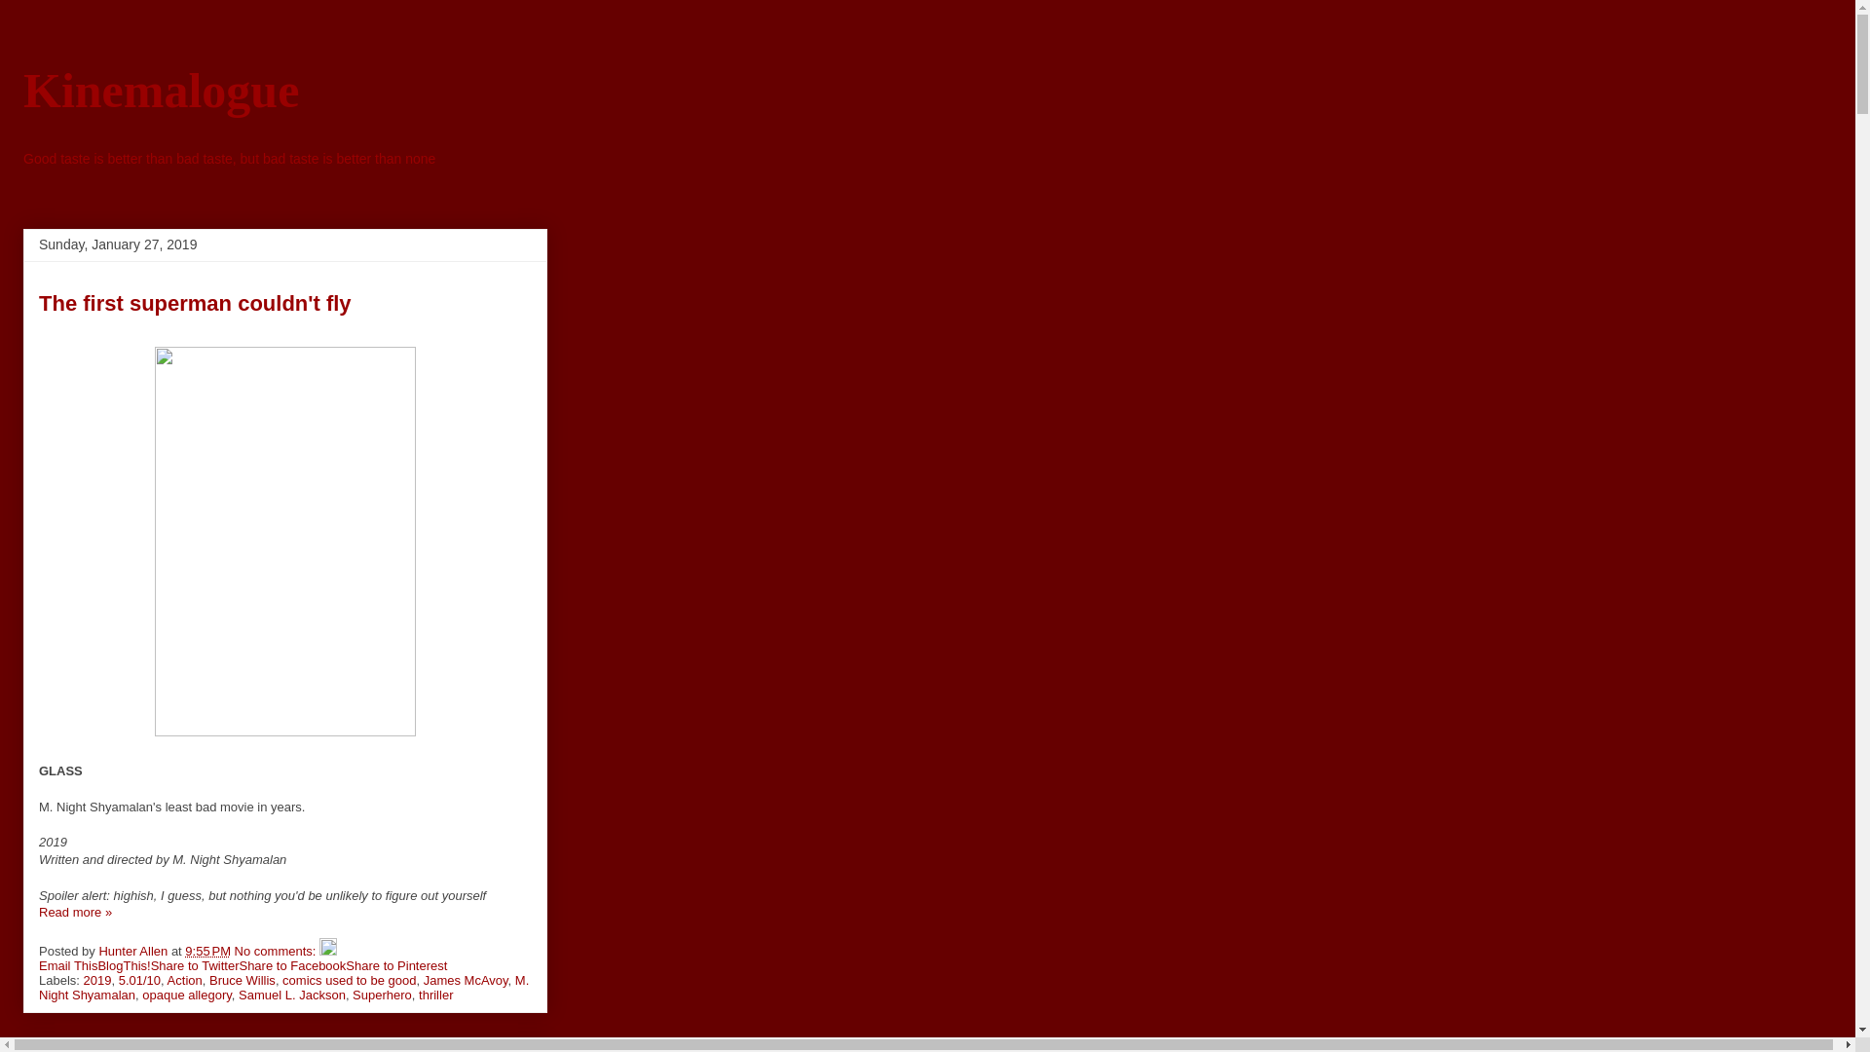  I want to click on Kinemalogue, so click(161, 89).